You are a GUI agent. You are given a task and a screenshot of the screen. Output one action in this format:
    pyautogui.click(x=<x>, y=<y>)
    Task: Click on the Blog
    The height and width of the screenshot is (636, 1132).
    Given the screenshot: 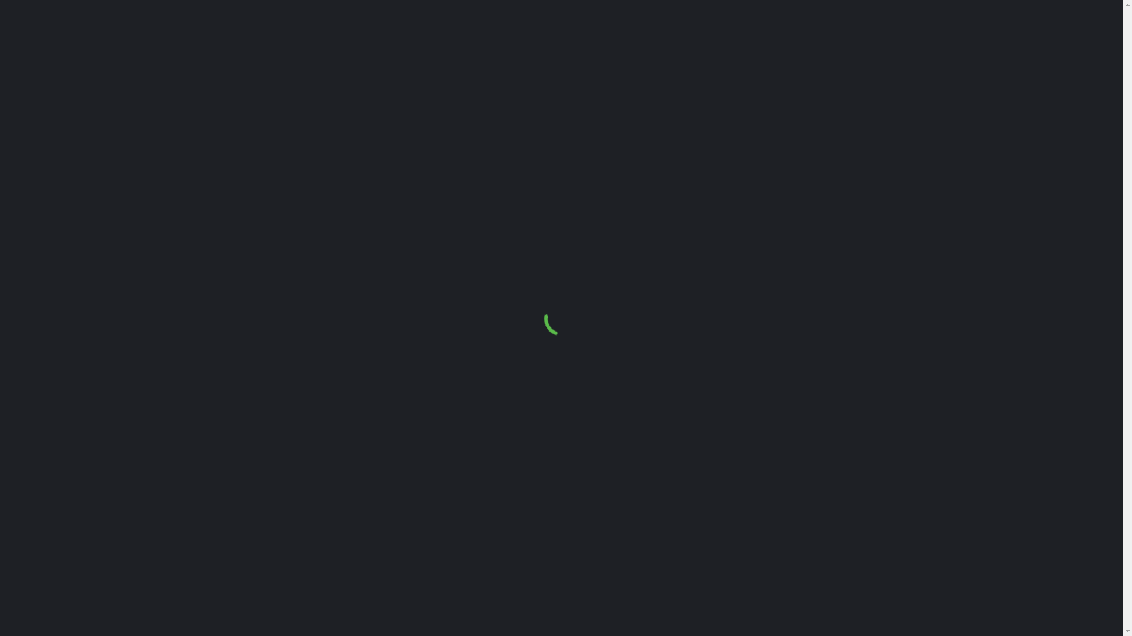 What is the action you would take?
    pyautogui.click(x=915, y=38)
    